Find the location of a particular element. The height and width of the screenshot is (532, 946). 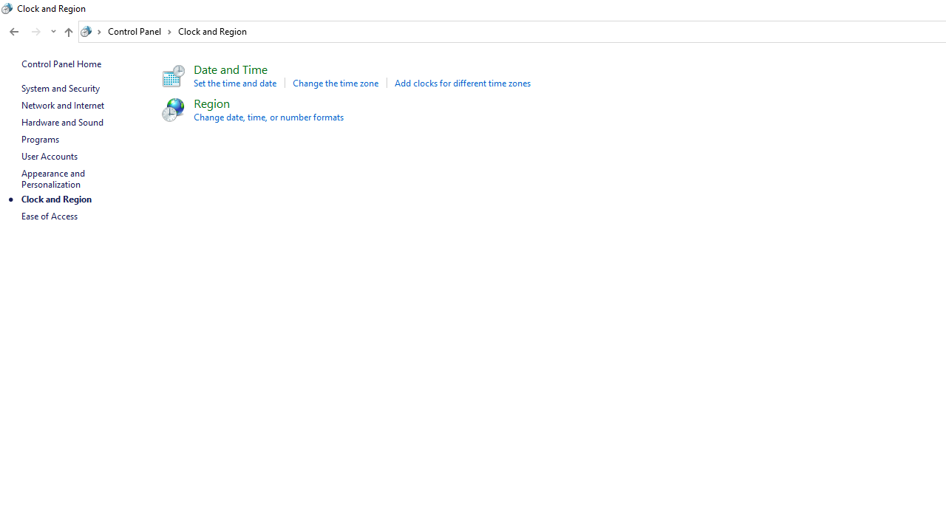

Up band toolbar is located at coordinates (68, 34).